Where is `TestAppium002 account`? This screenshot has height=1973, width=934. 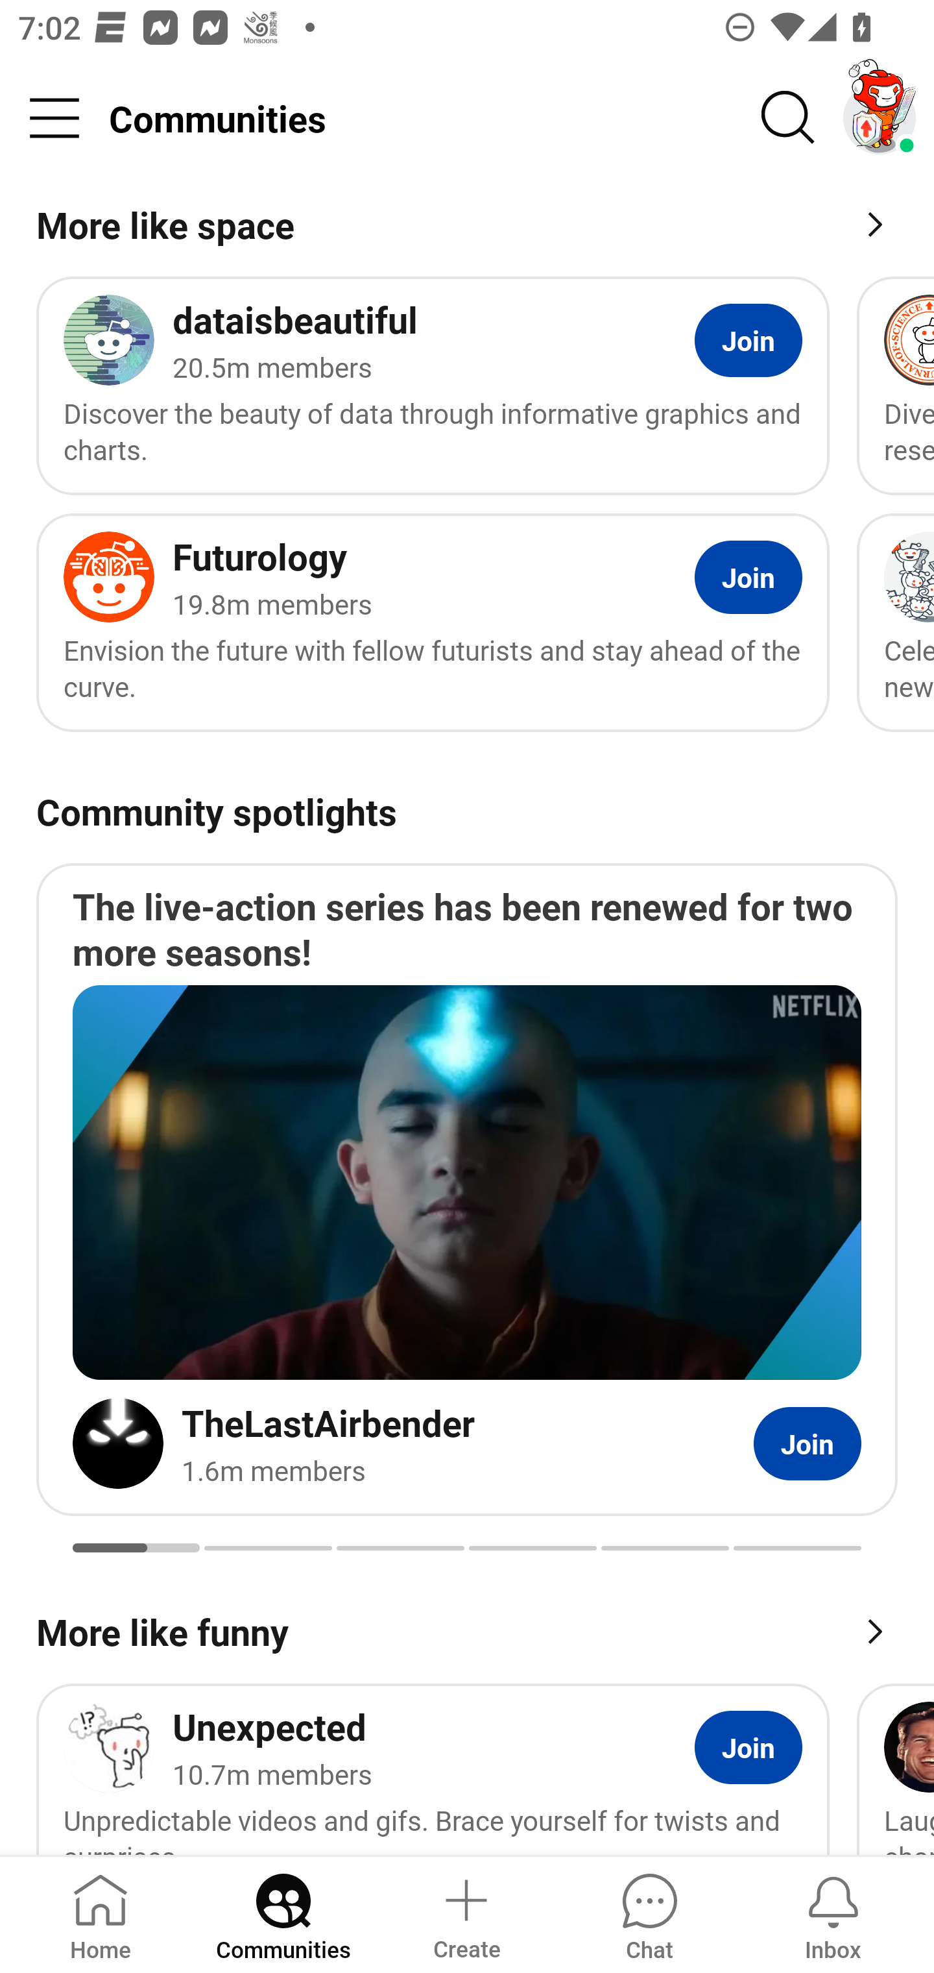
TestAppium002 account is located at coordinates (880, 118).